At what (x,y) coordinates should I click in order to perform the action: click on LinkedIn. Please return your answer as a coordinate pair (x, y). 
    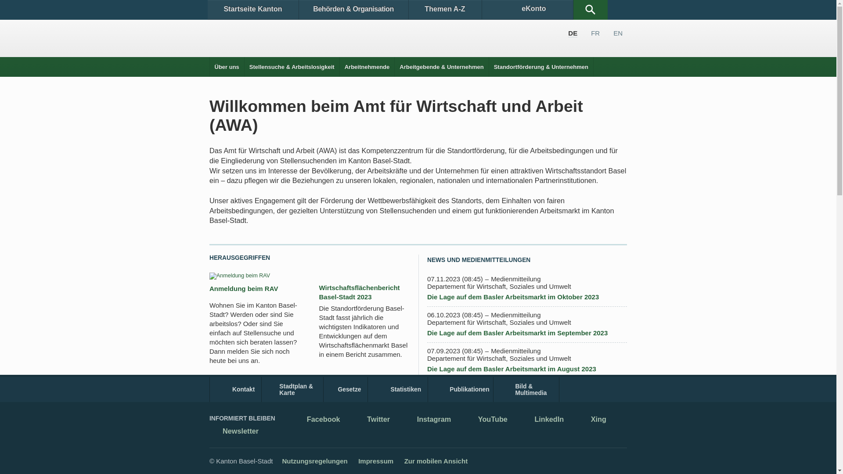
    Looking at the image, I should click on (543, 420).